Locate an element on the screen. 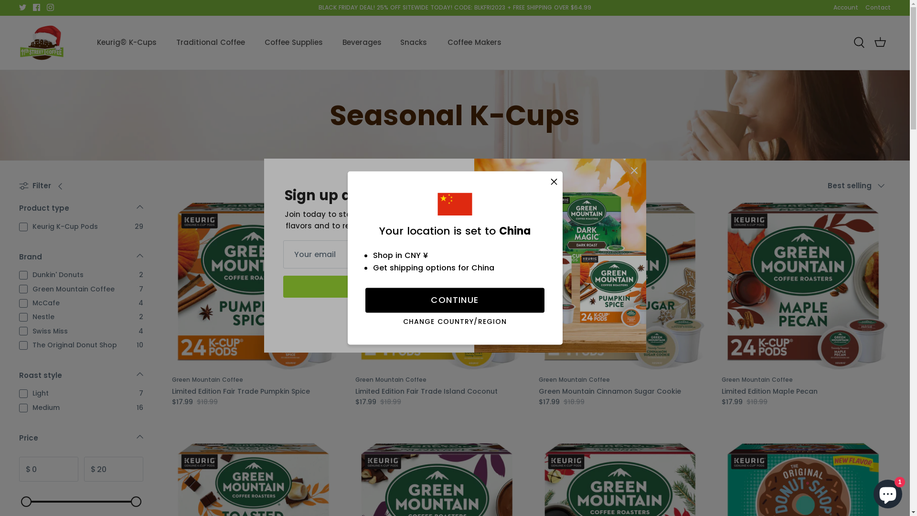 This screenshot has width=917, height=516. 11th Street Coffee is located at coordinates (42, 43).